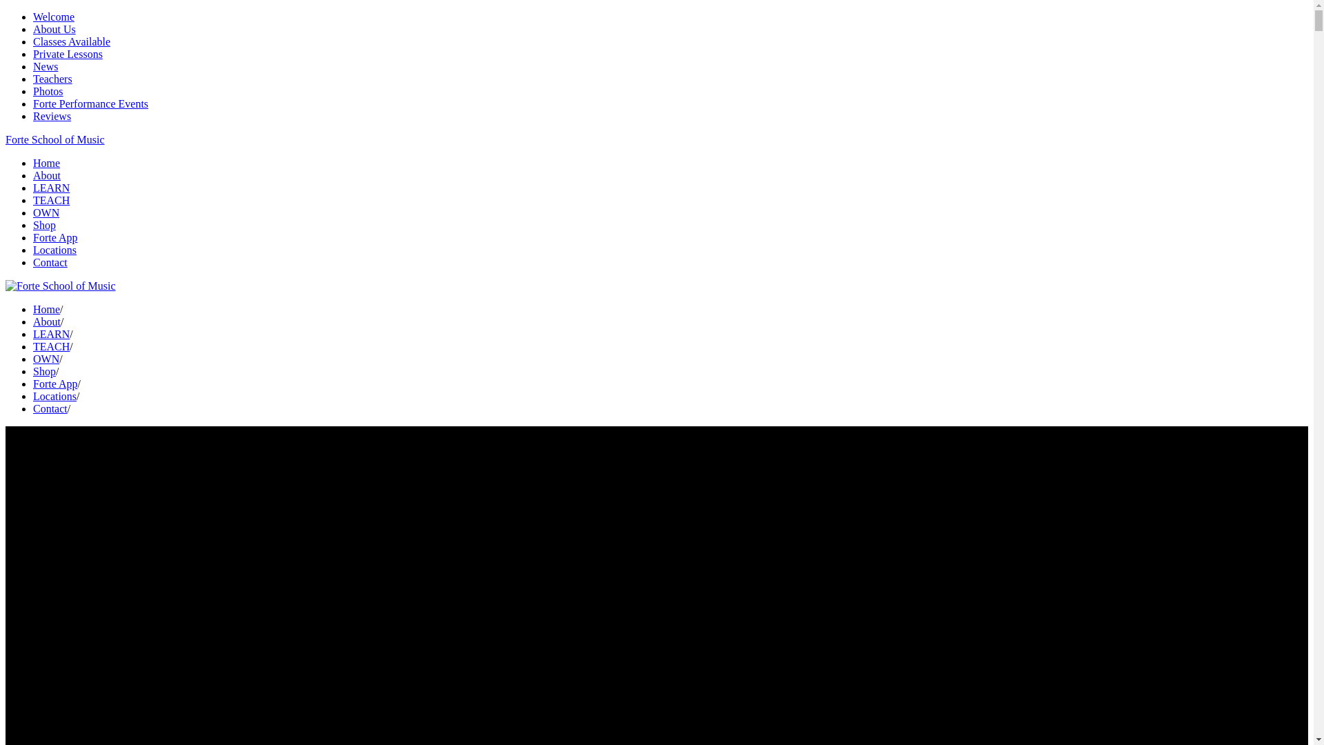 The image size is (1324, 745). What do you see at coordinates (51, 188) in the screenshot?
I see `LEARN` at bounding box center [51, 188].